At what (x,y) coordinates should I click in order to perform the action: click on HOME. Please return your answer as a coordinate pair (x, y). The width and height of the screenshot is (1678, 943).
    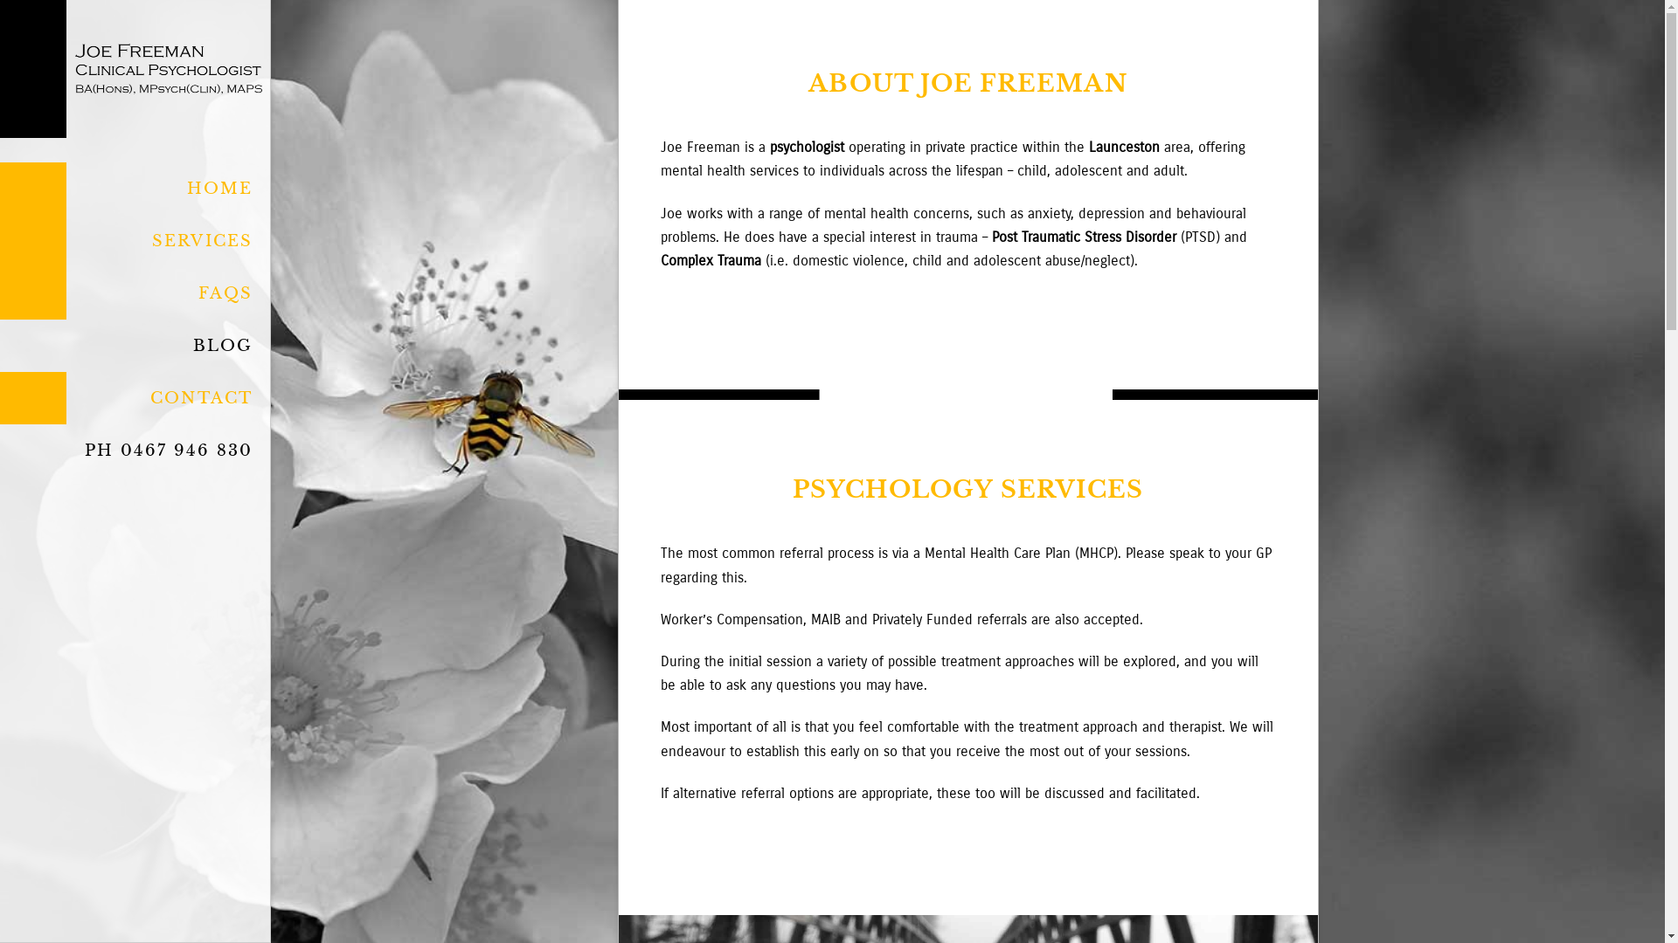
    Looking at the image, I should click on (135, 189).